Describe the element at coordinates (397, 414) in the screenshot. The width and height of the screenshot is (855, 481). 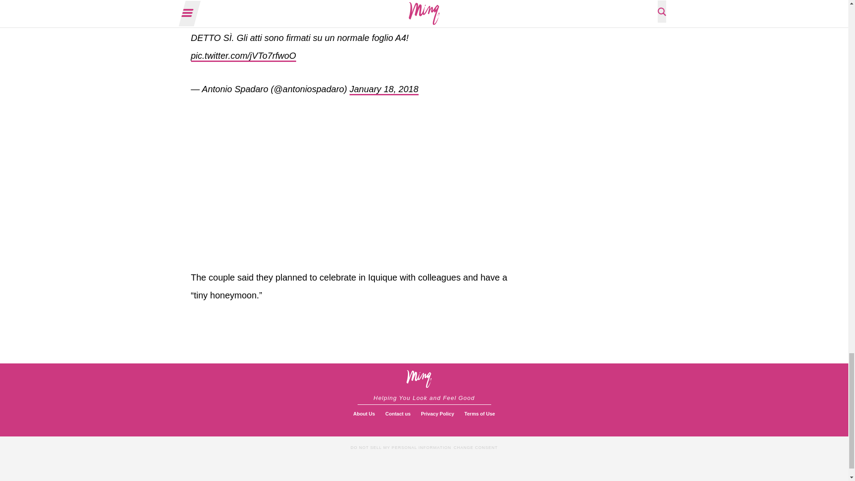
I see `Contact us` at that location.